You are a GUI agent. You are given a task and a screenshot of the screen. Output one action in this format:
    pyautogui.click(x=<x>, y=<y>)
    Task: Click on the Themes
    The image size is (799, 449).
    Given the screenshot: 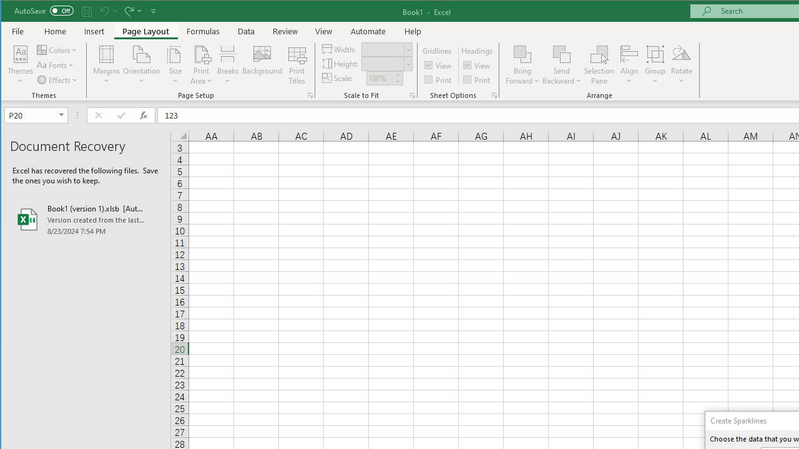 What is the action you would take?
    pyautogui.click(x=21, y=65)
    